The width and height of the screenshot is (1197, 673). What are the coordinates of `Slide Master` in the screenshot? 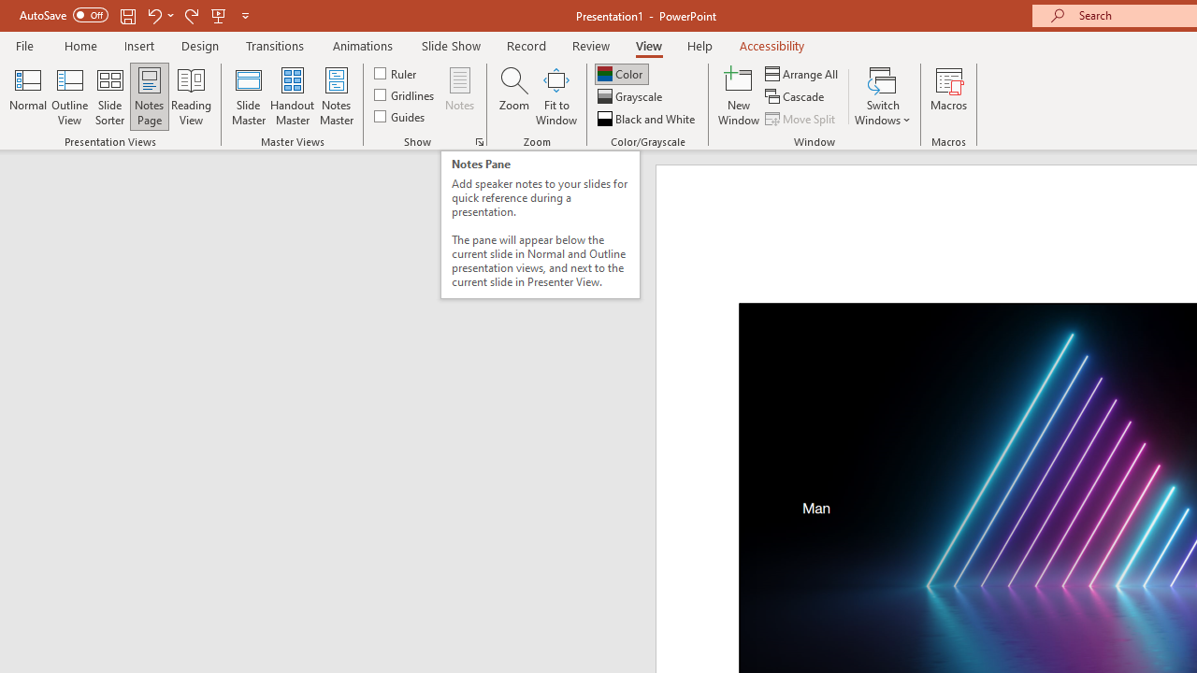 It's located at (248, 95).